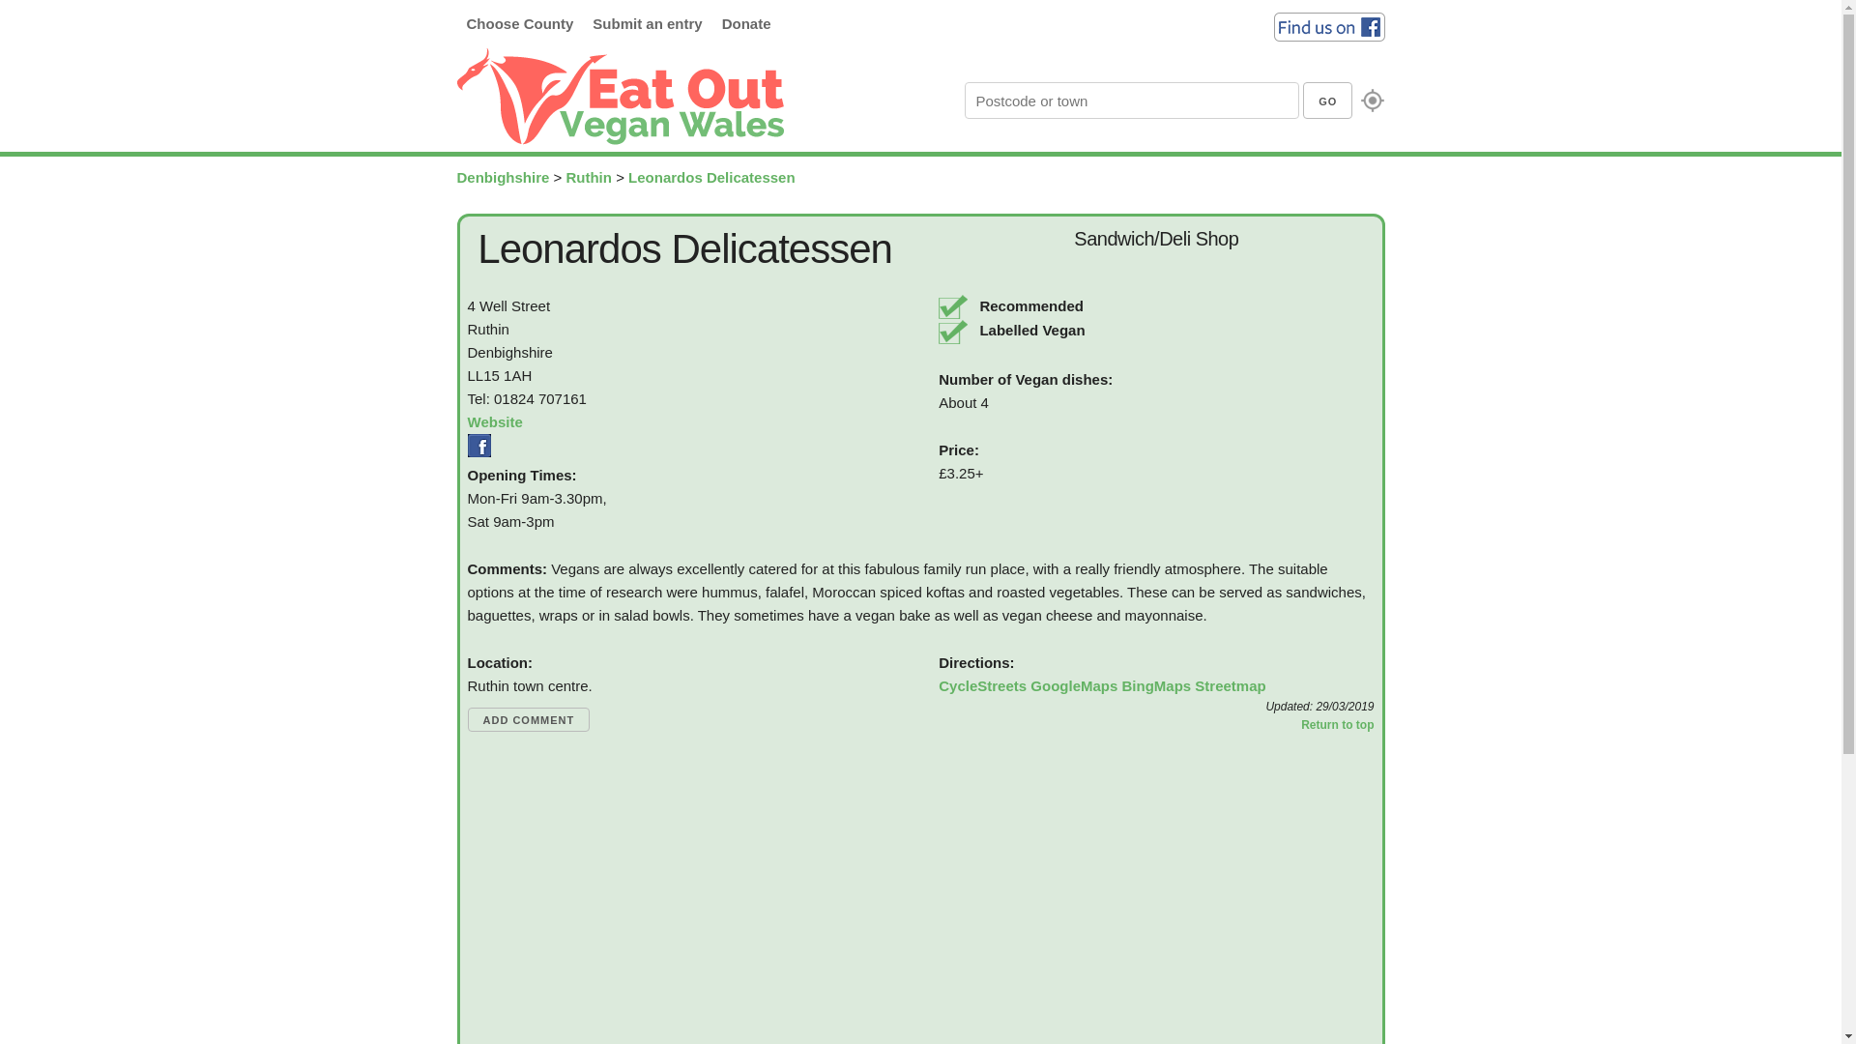 The height and width of the screenshot is (1044, 1856). Describe the element at coordinates (746, 23) in the screenshot. I see `Donate` at that location.